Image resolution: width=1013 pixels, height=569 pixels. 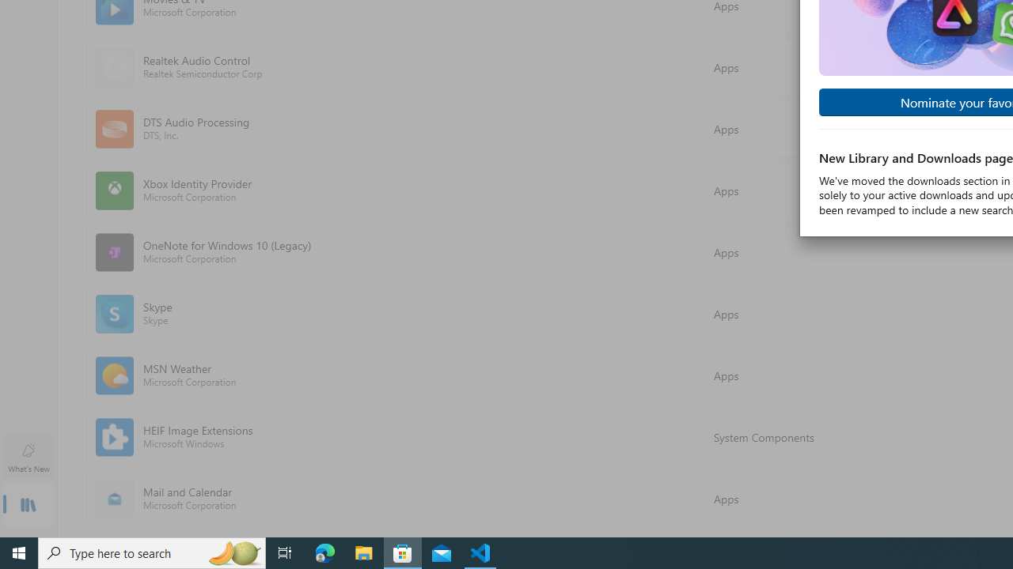 I want to click on What's New, so click(x=28, y=457).